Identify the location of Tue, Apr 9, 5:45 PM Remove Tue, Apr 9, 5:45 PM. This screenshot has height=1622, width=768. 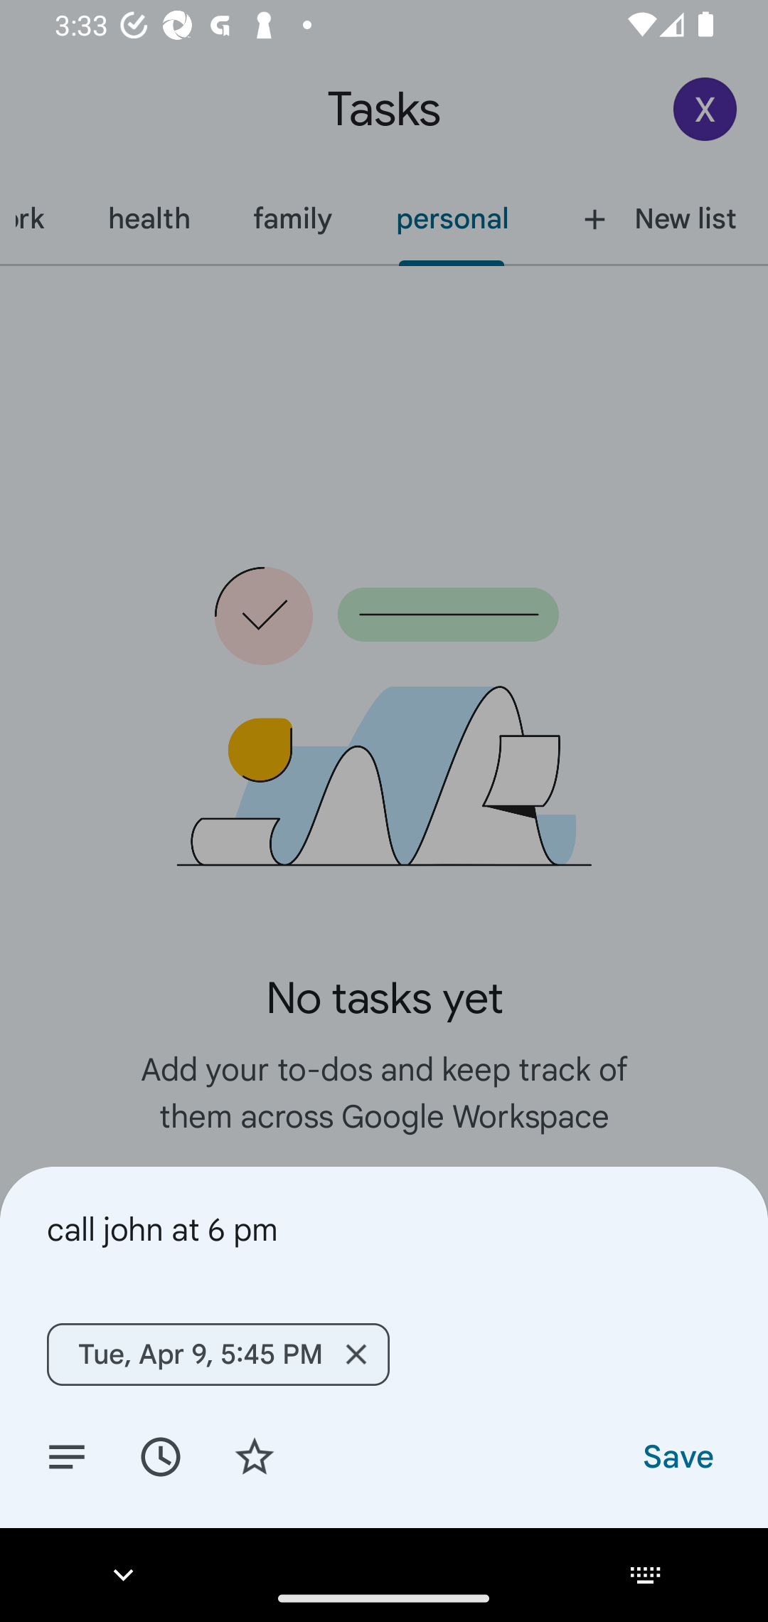
(218, 1354).